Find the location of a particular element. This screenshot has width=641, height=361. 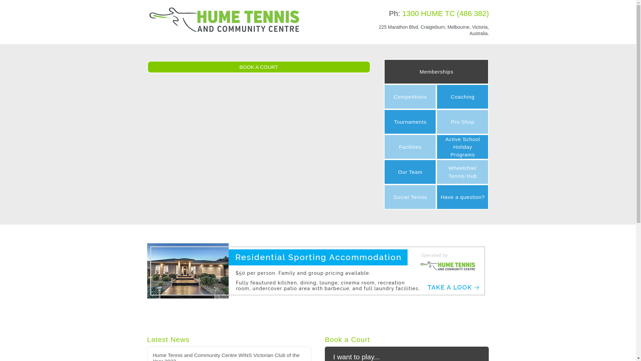

Our Team is located at coordinates (410, 172).